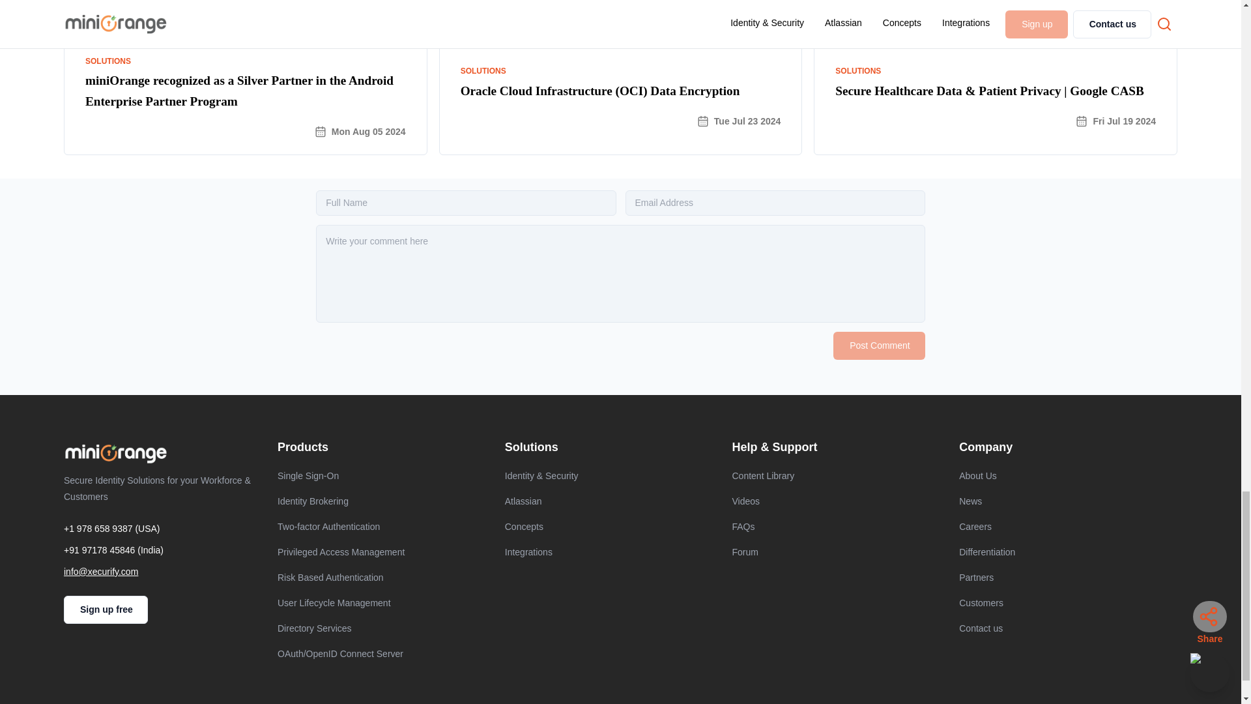  I want to click on Atlassian, so click(614, 501).